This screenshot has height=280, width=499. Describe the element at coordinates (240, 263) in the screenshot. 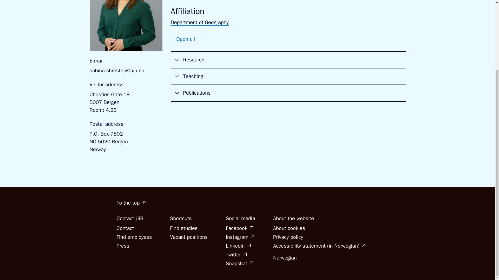

I see `Snapchat` at that location.